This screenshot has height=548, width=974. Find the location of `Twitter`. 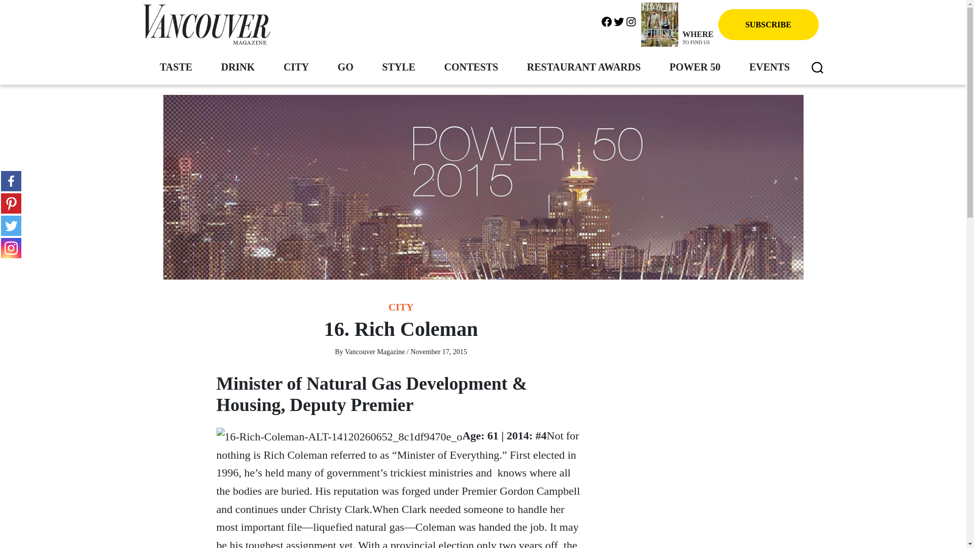

Twitter is located at coordinates (619, 20).